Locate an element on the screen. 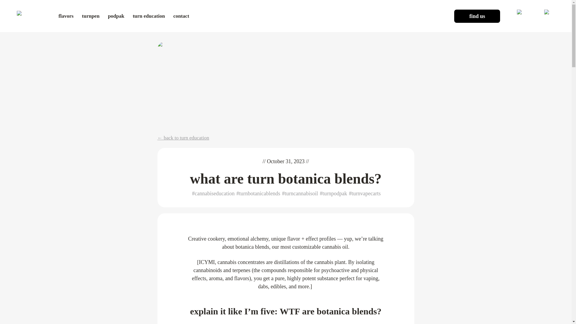 Image resolution: width=576 pixels, height=324 pixels. contact is located at coordinates (181, 16).